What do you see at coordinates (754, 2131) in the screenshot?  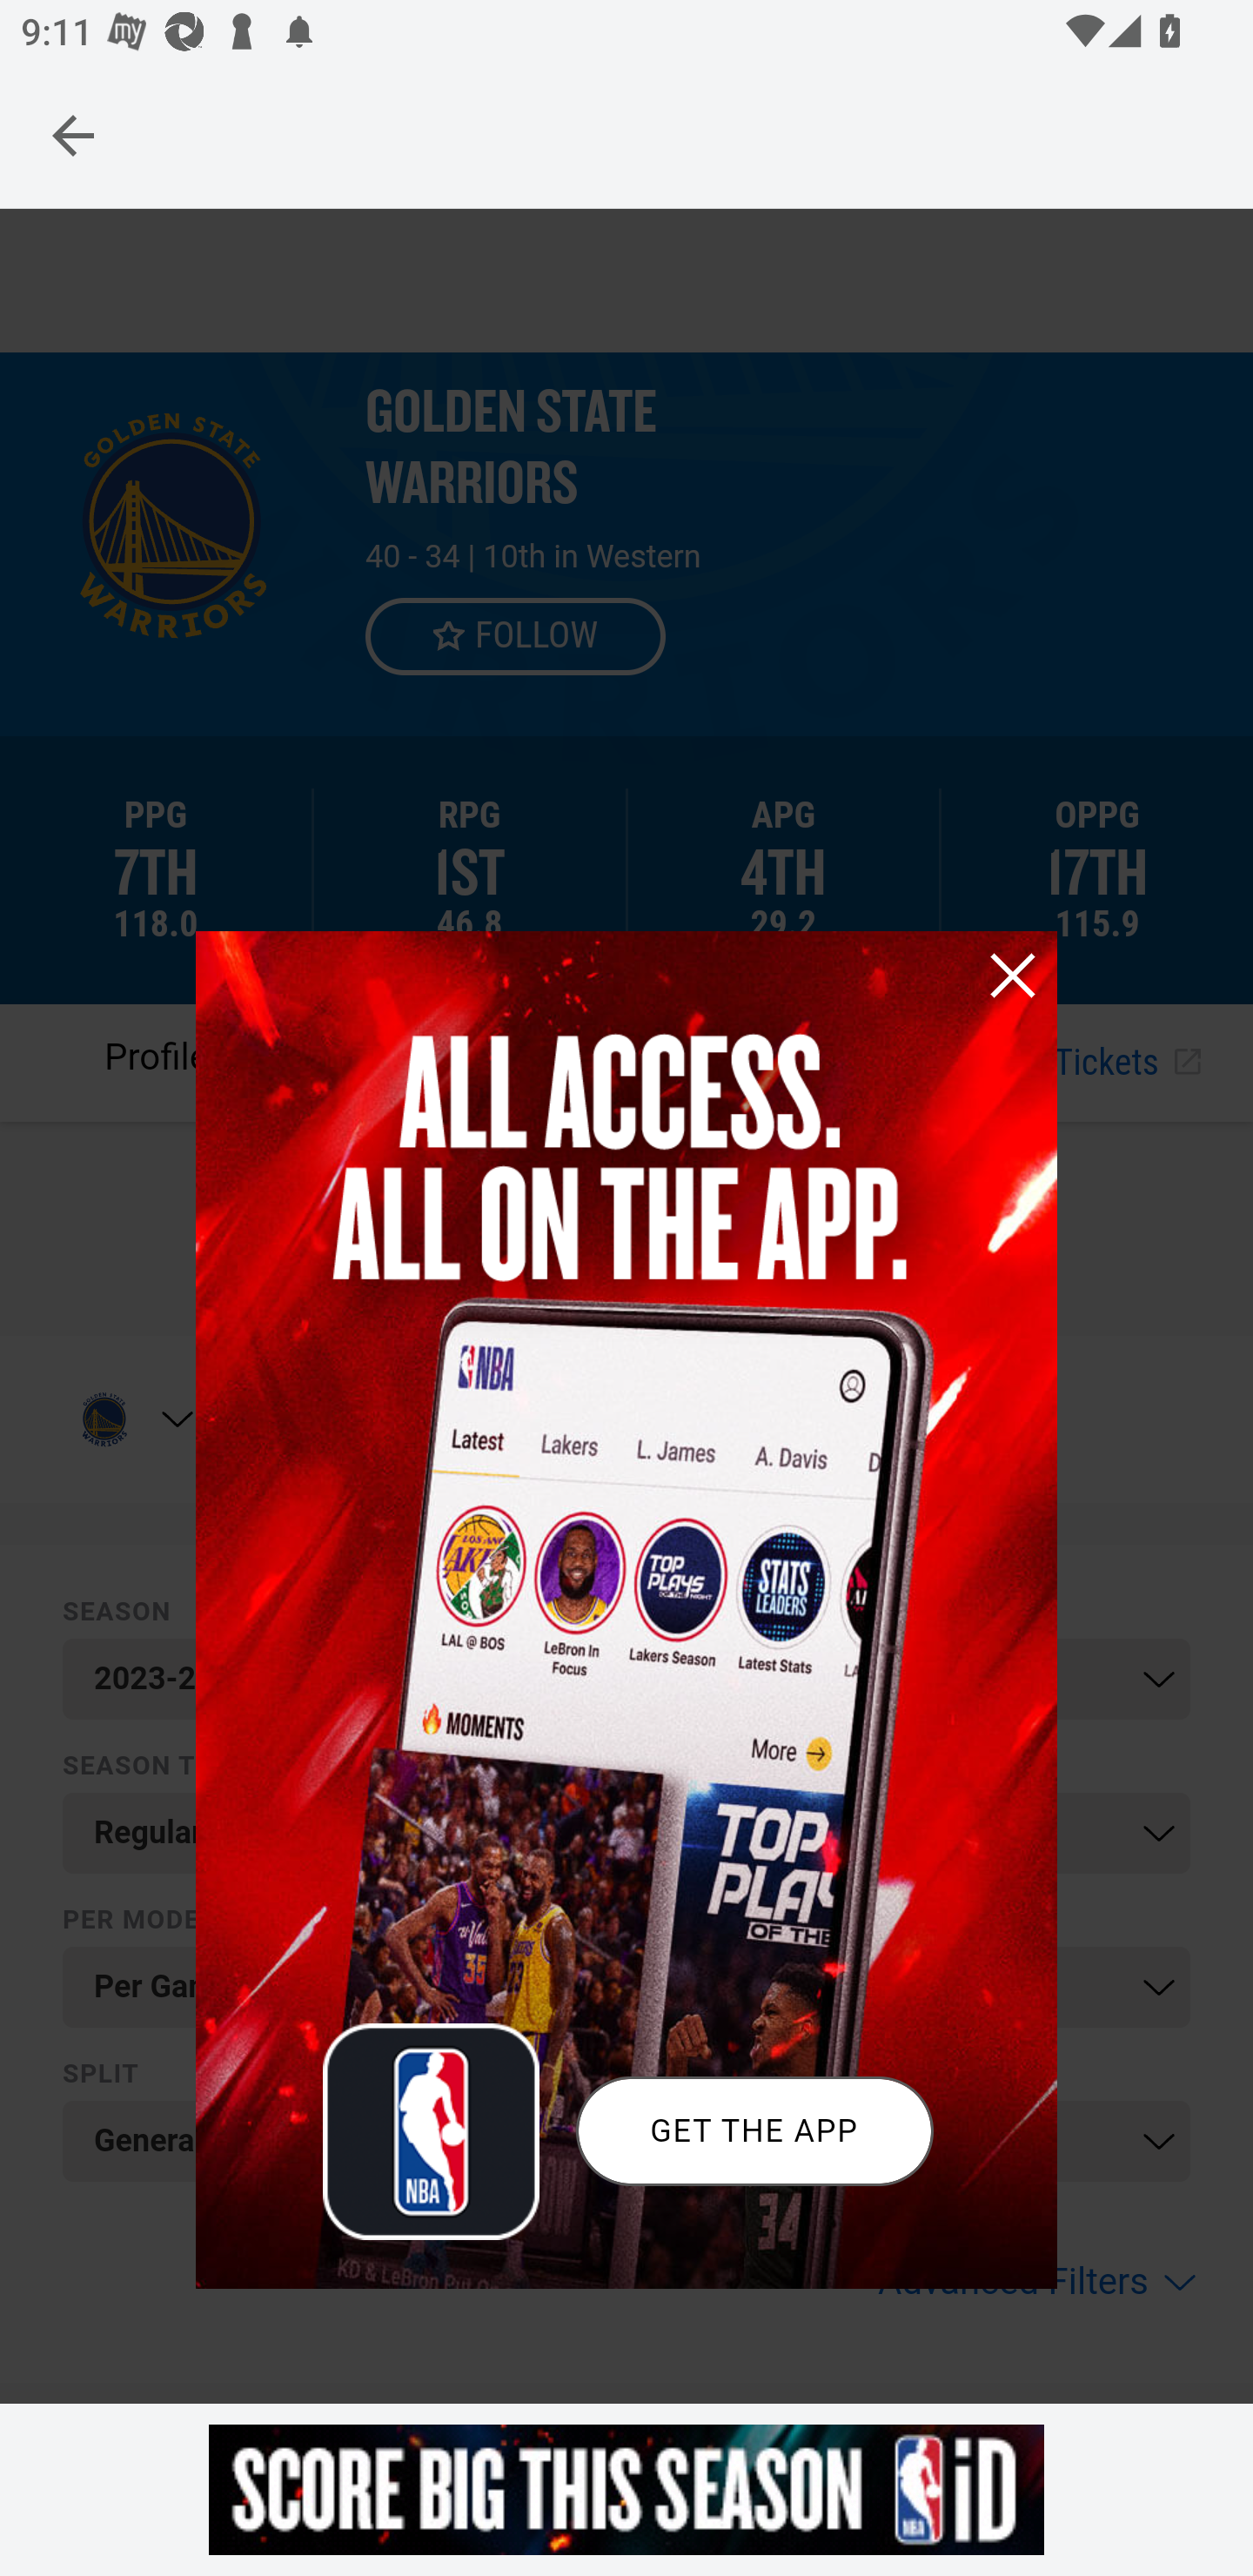 I see `GET THE APP` at bounding box center [754, 2131].